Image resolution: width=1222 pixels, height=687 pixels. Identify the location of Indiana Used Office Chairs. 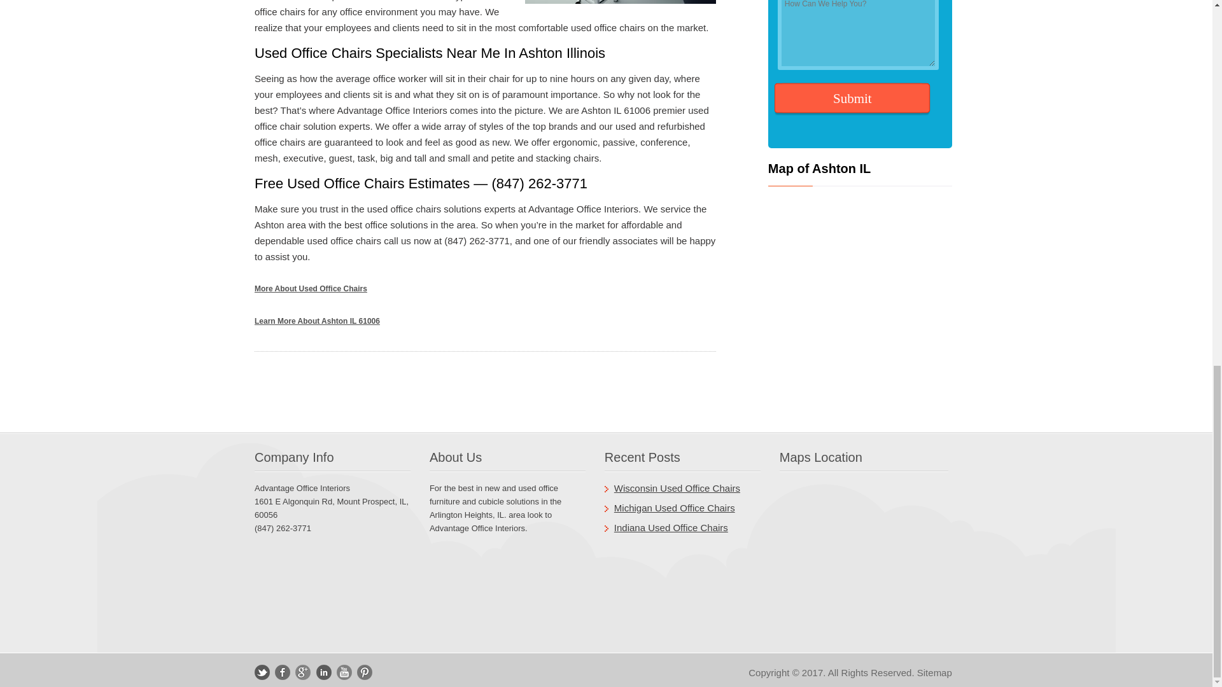
(671, 527).